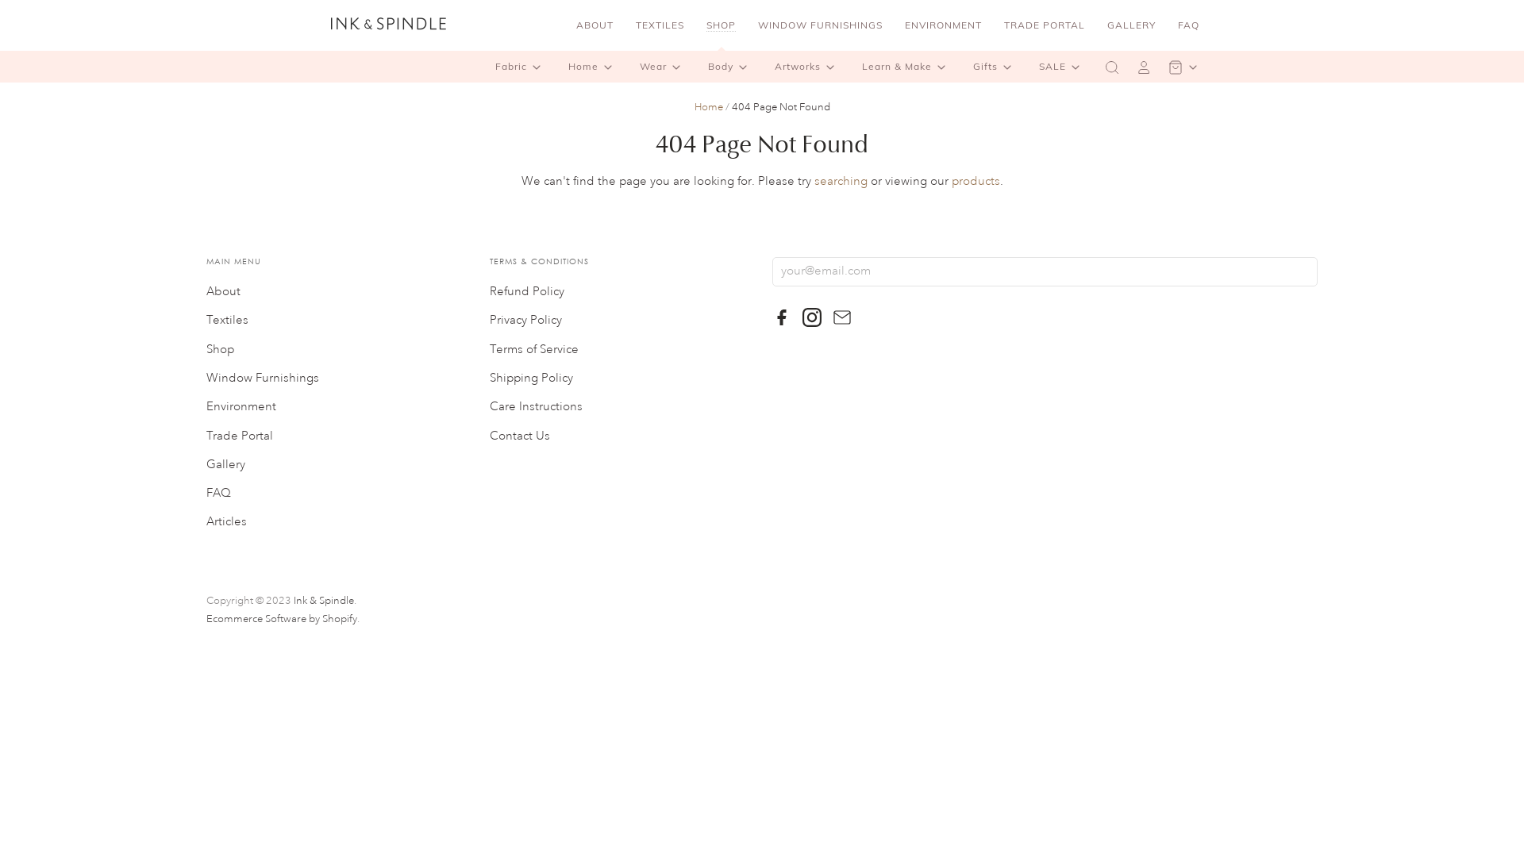 This screenshot has height=857, width=1524. What do you see at coordinates (224, 292) in the screenshot?
I see `About` at bounding box center [224, 292].